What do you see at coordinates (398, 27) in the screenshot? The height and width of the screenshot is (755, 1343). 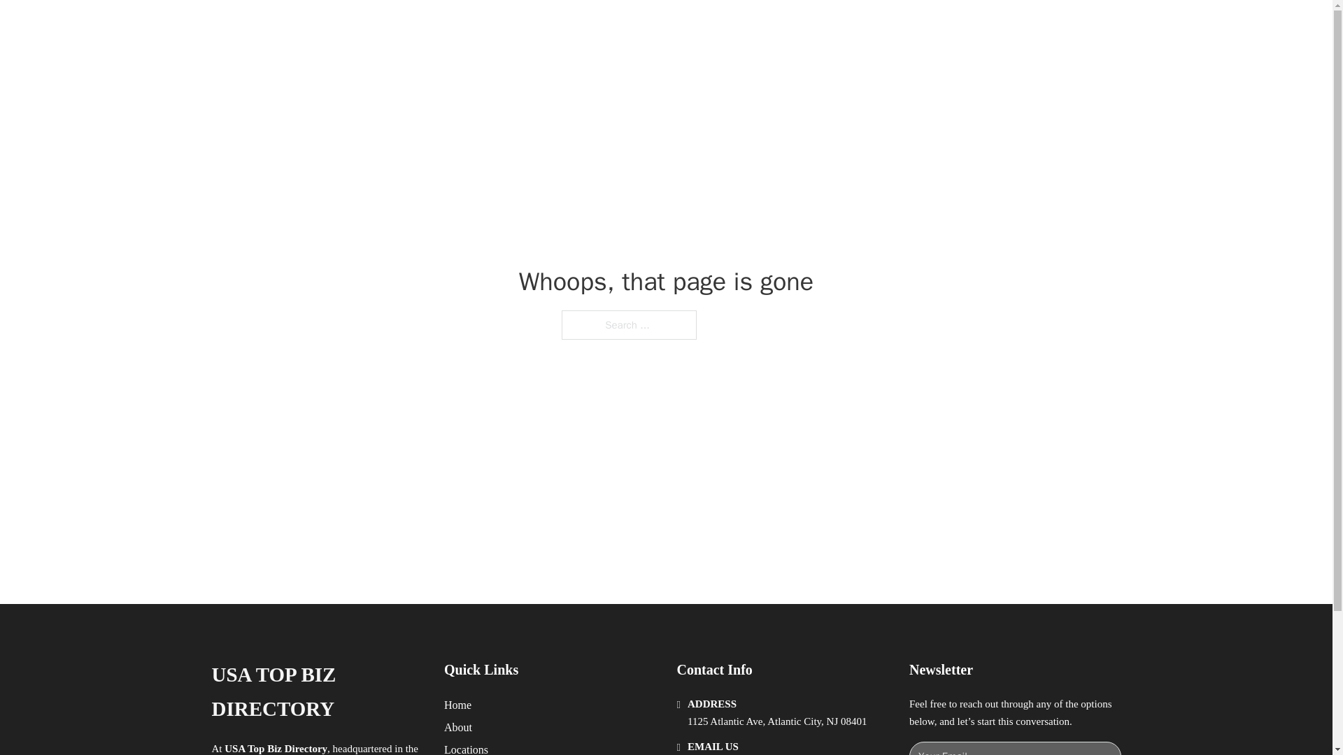 I see `USA TOP BIZ DIRECTORY` at bounding box center [398, 27].